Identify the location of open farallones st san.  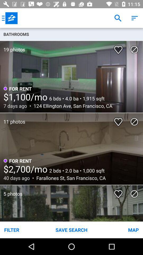
(69, 178).